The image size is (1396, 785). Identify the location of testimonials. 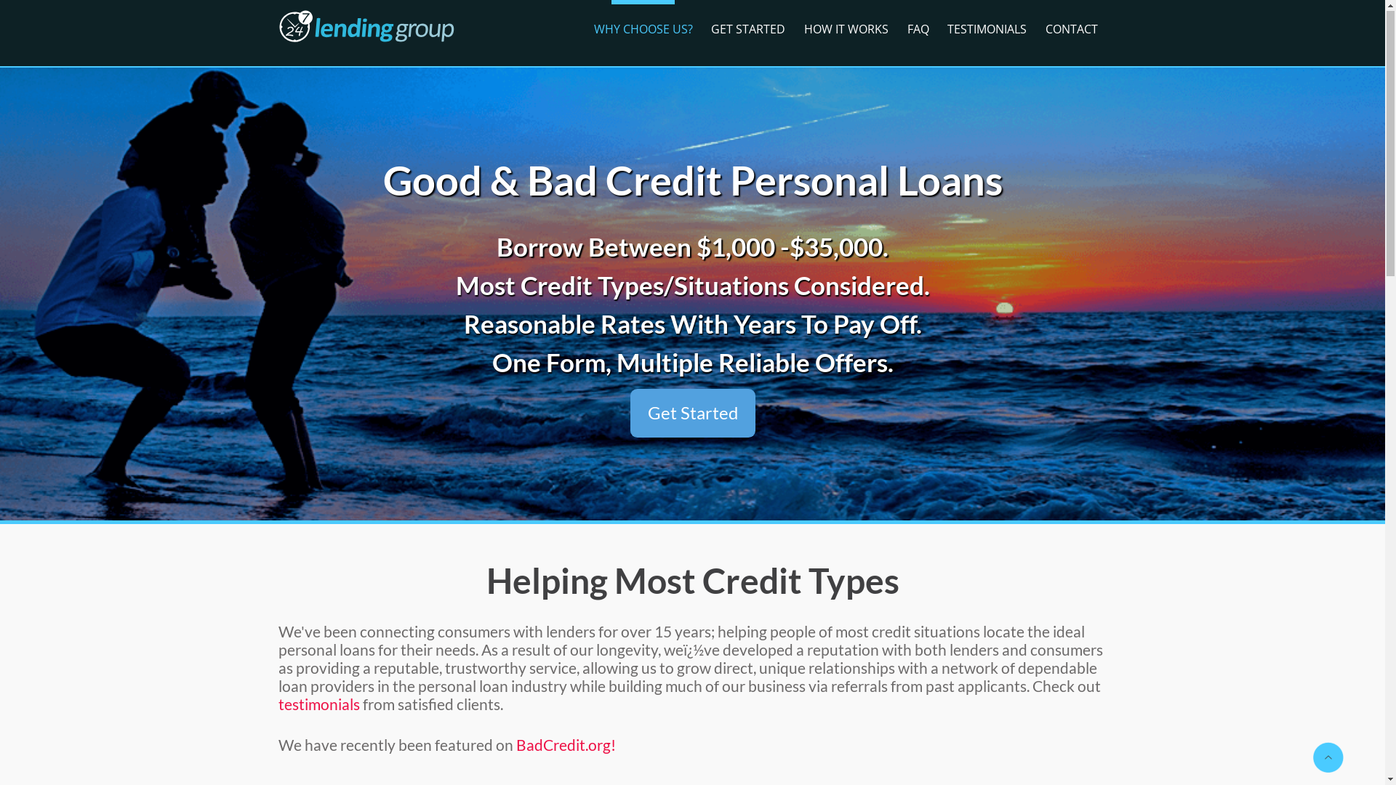
(318, 705).